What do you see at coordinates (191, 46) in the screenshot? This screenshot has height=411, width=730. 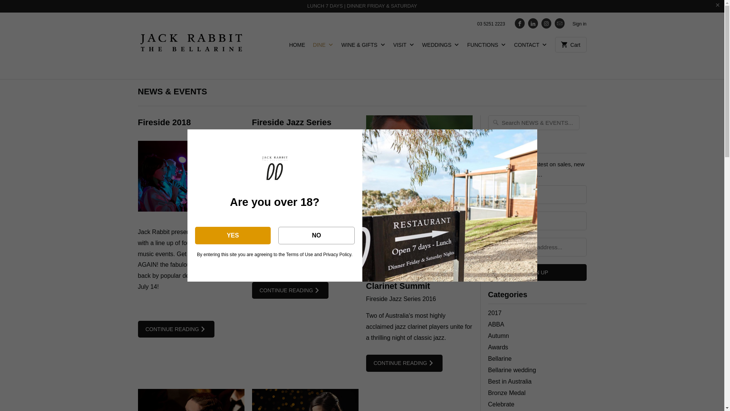 I see `Jack Rabbit Vineyard` at bounding box center [191, 46].